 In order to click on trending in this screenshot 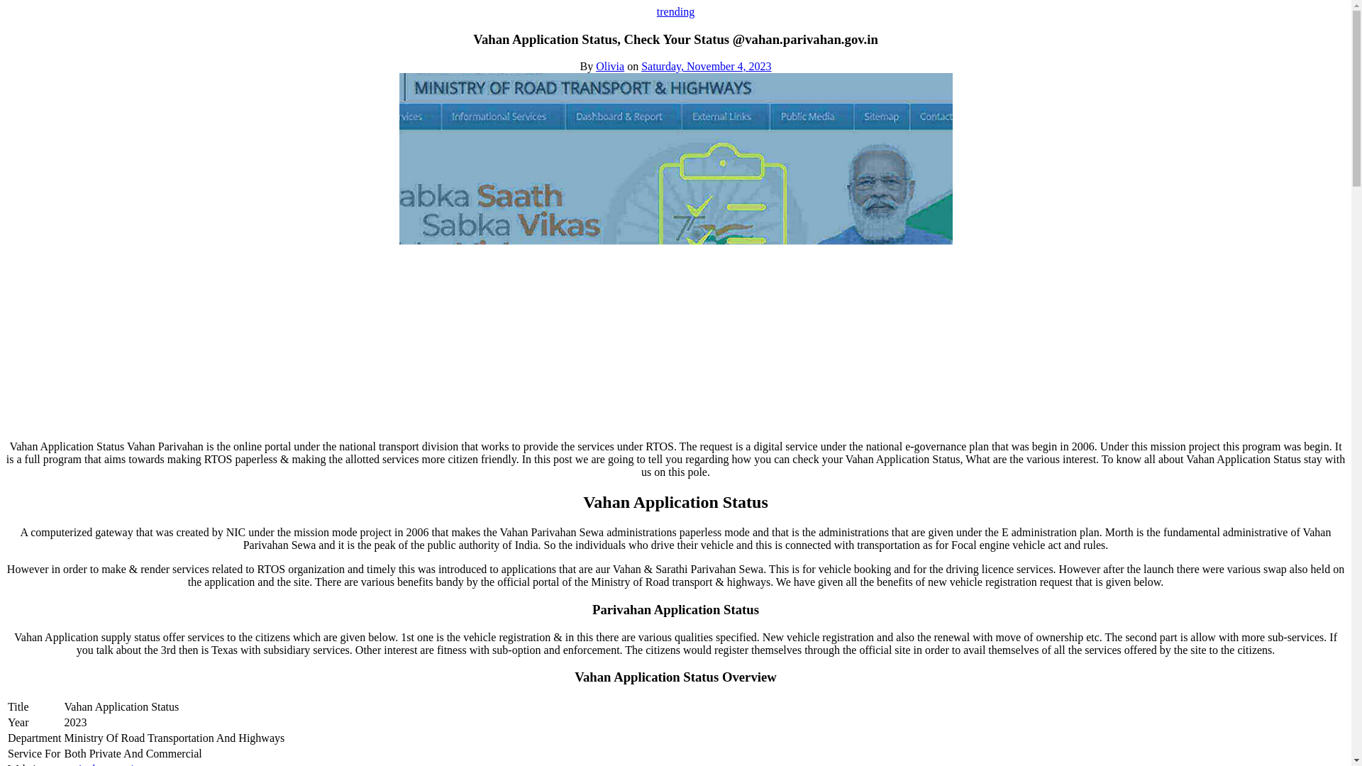, I will do `click(675, 11)`.